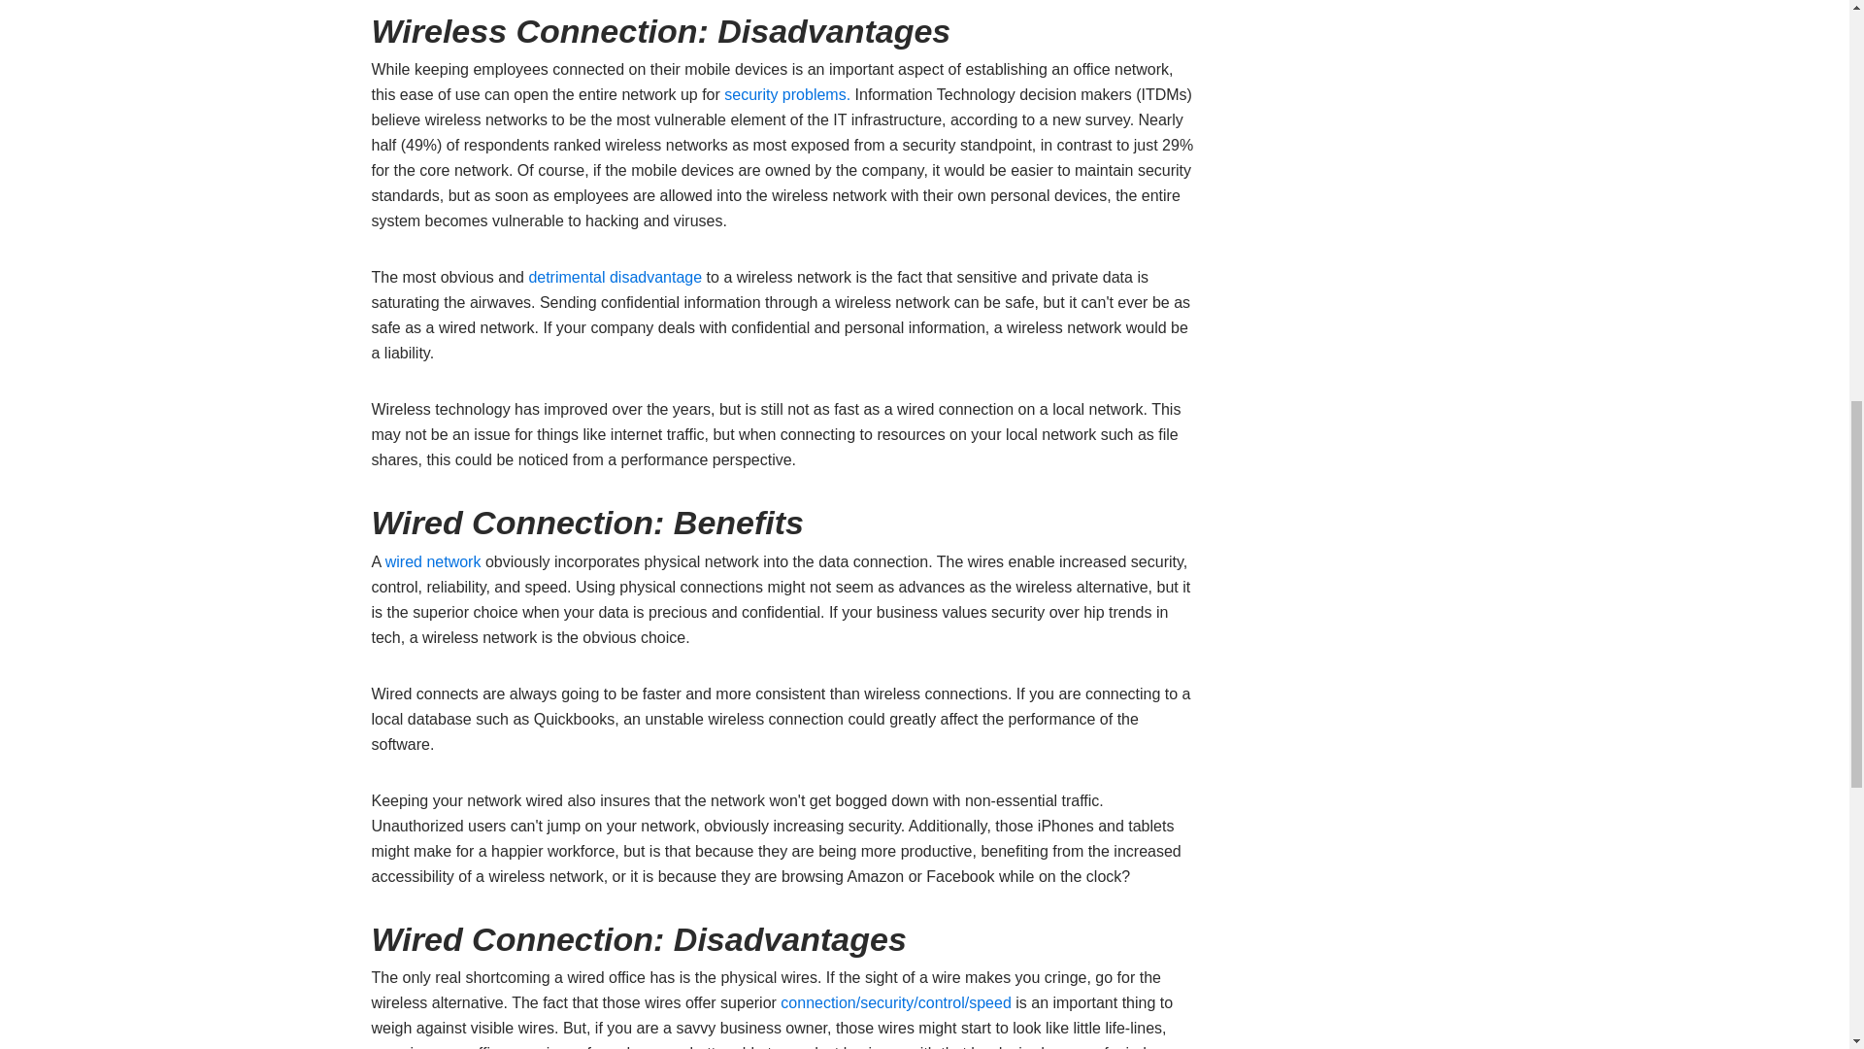 The height and width of the screenshot is (1049, 1864). Describe the element at coordinates (786, 93) in the screenshot. I see `security problems.` at that location.